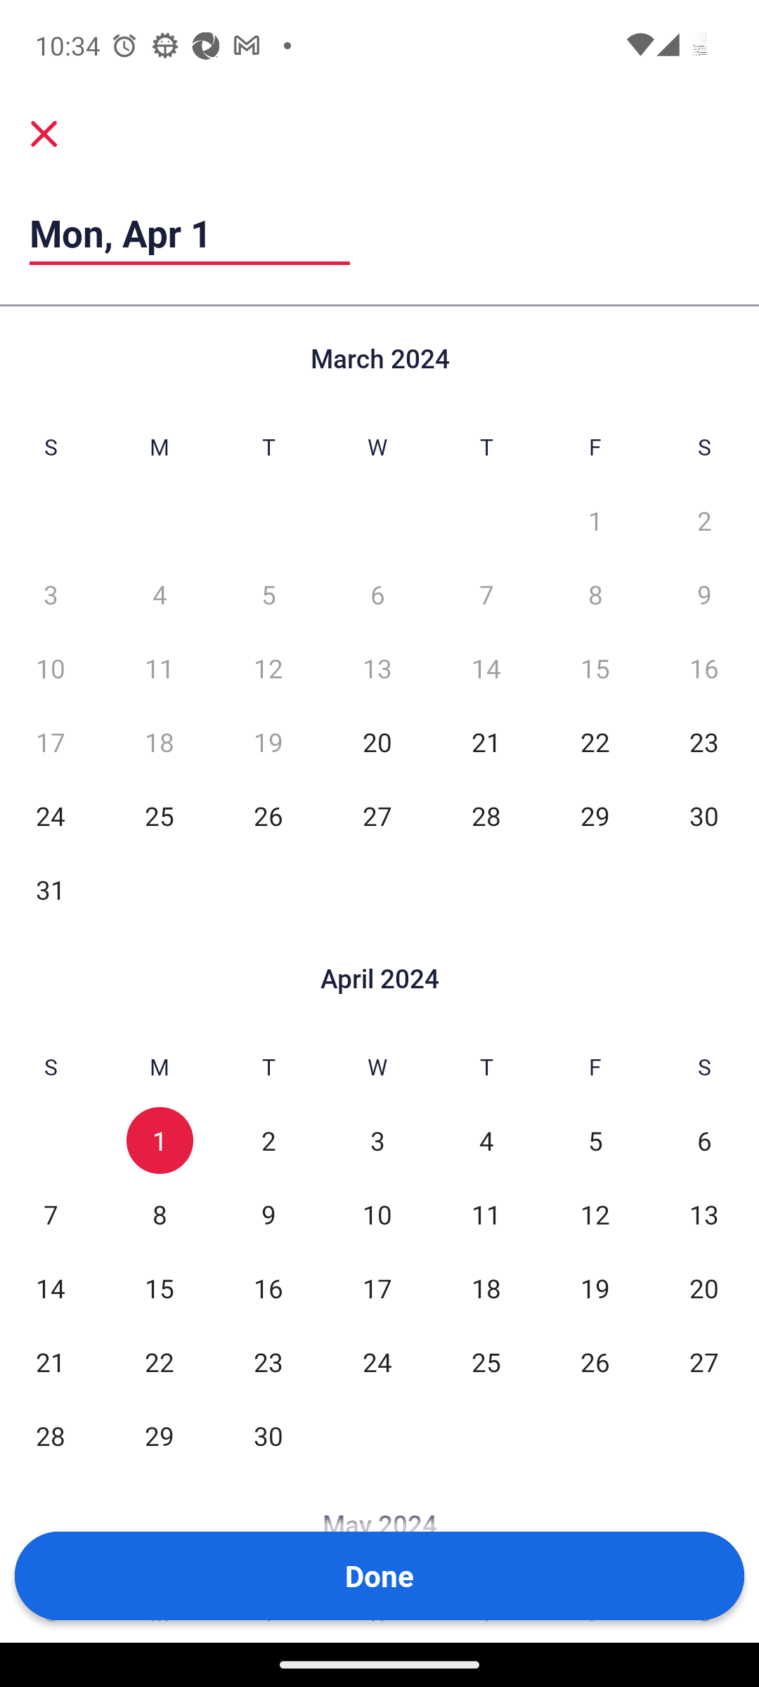 Image resolution: width=759 pixels, height=1687 pixels. I want to click on 24 Sun, Mar 24, Not Selected, so click(51, 815).